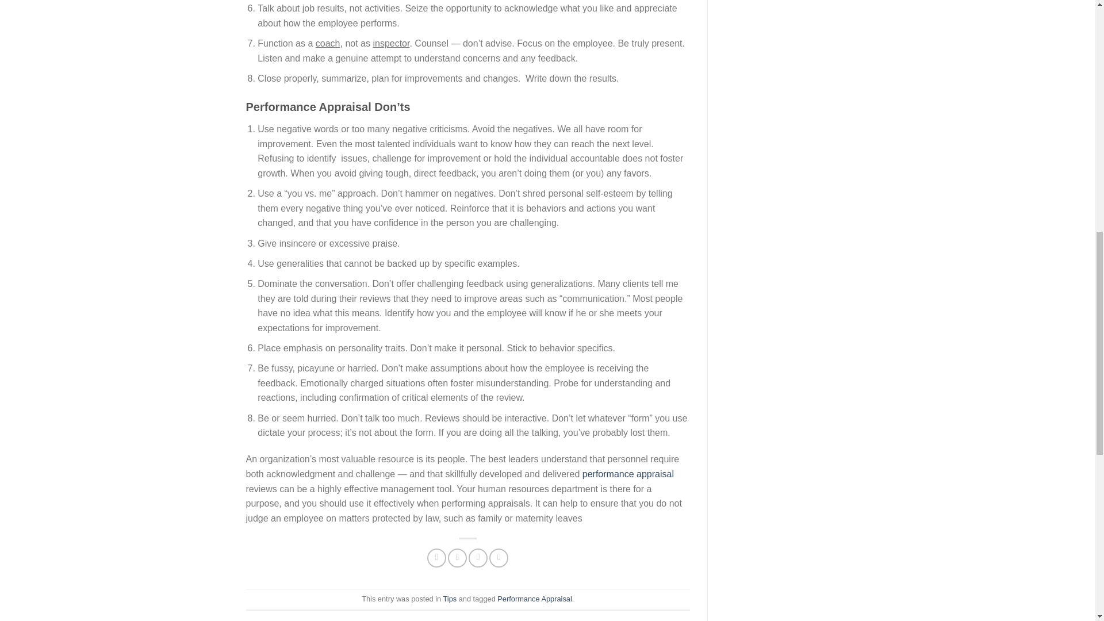  What do you see at coordinates (628, 474) in the screenshot?
I see `Performance Appraisal` at bounding box center [628, 474].